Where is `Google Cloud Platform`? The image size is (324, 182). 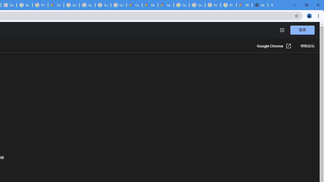
Google Cloud Platform is located at coordinates (181, 5).